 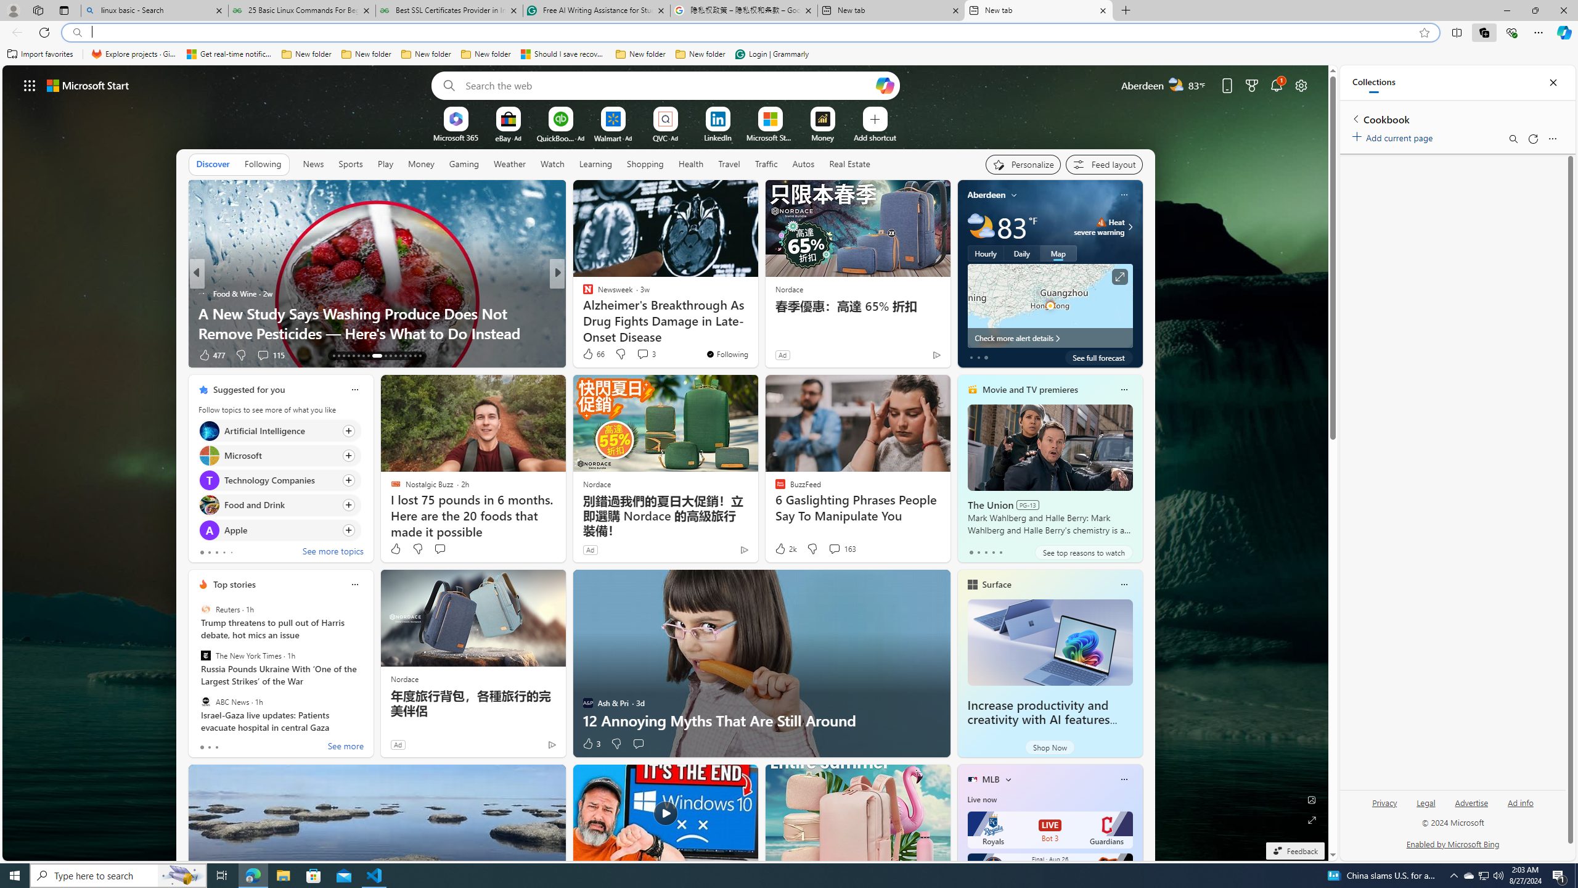 I want to click on View comments 163 Comment, so click(x=841, y=549).